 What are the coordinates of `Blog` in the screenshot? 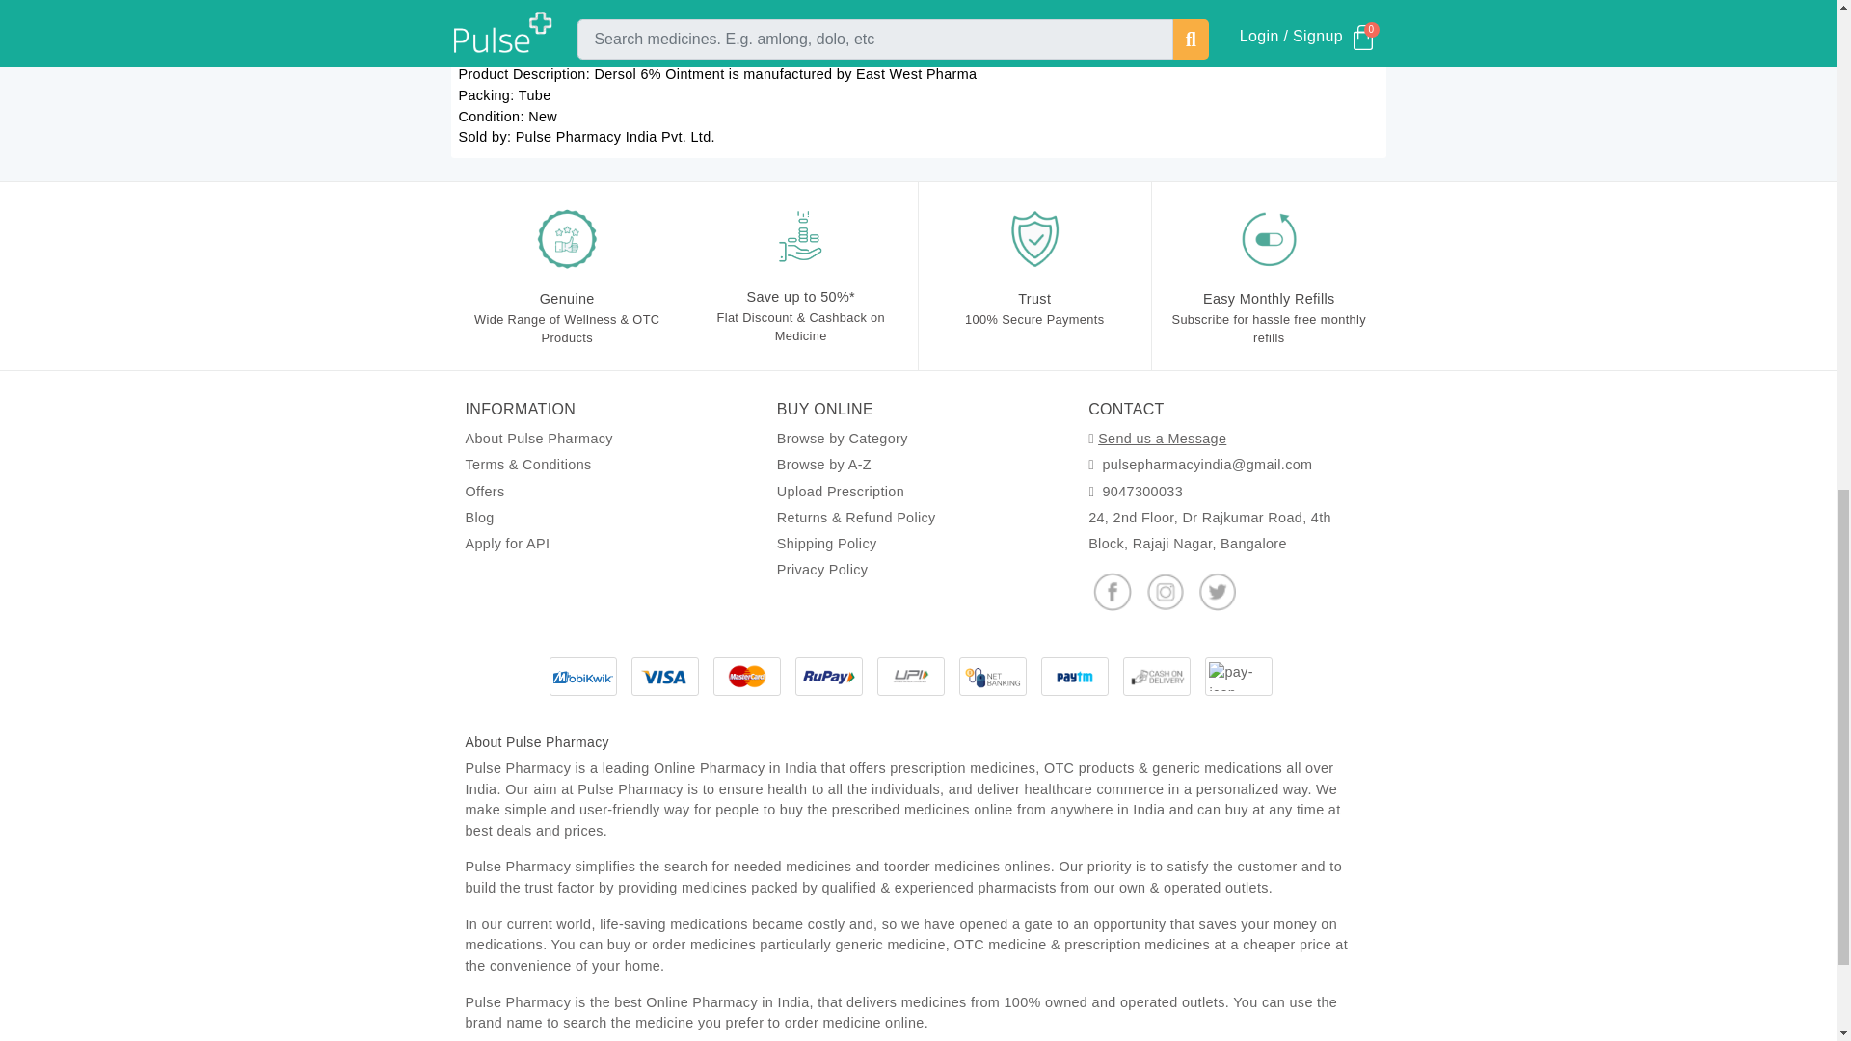 It's located at (478, 518).